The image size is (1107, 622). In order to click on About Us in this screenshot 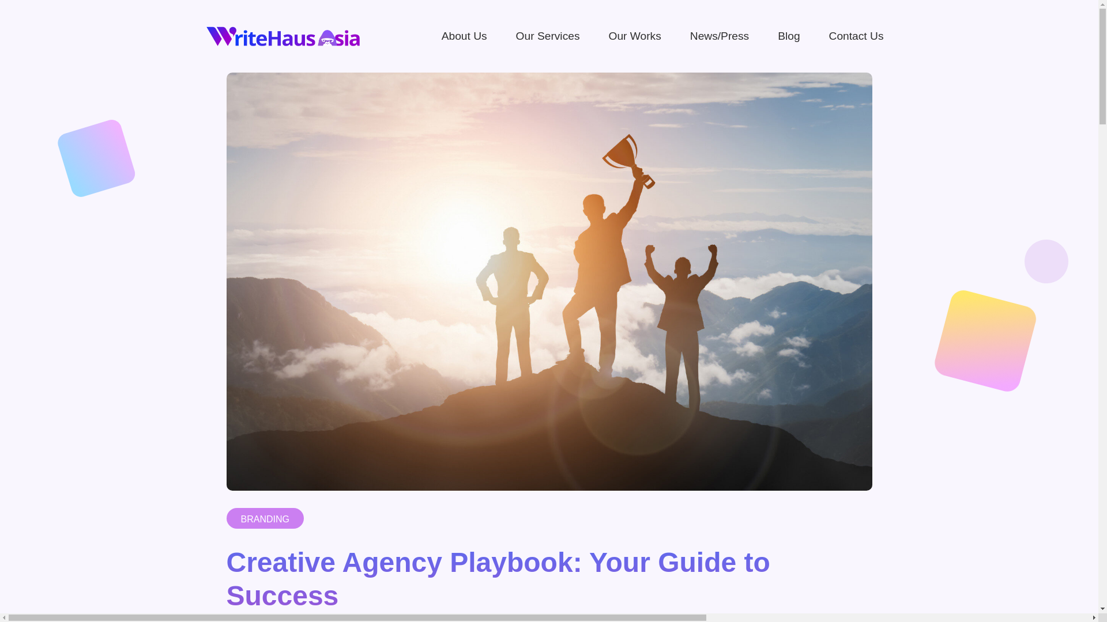, I will do `click(465, 36)`.